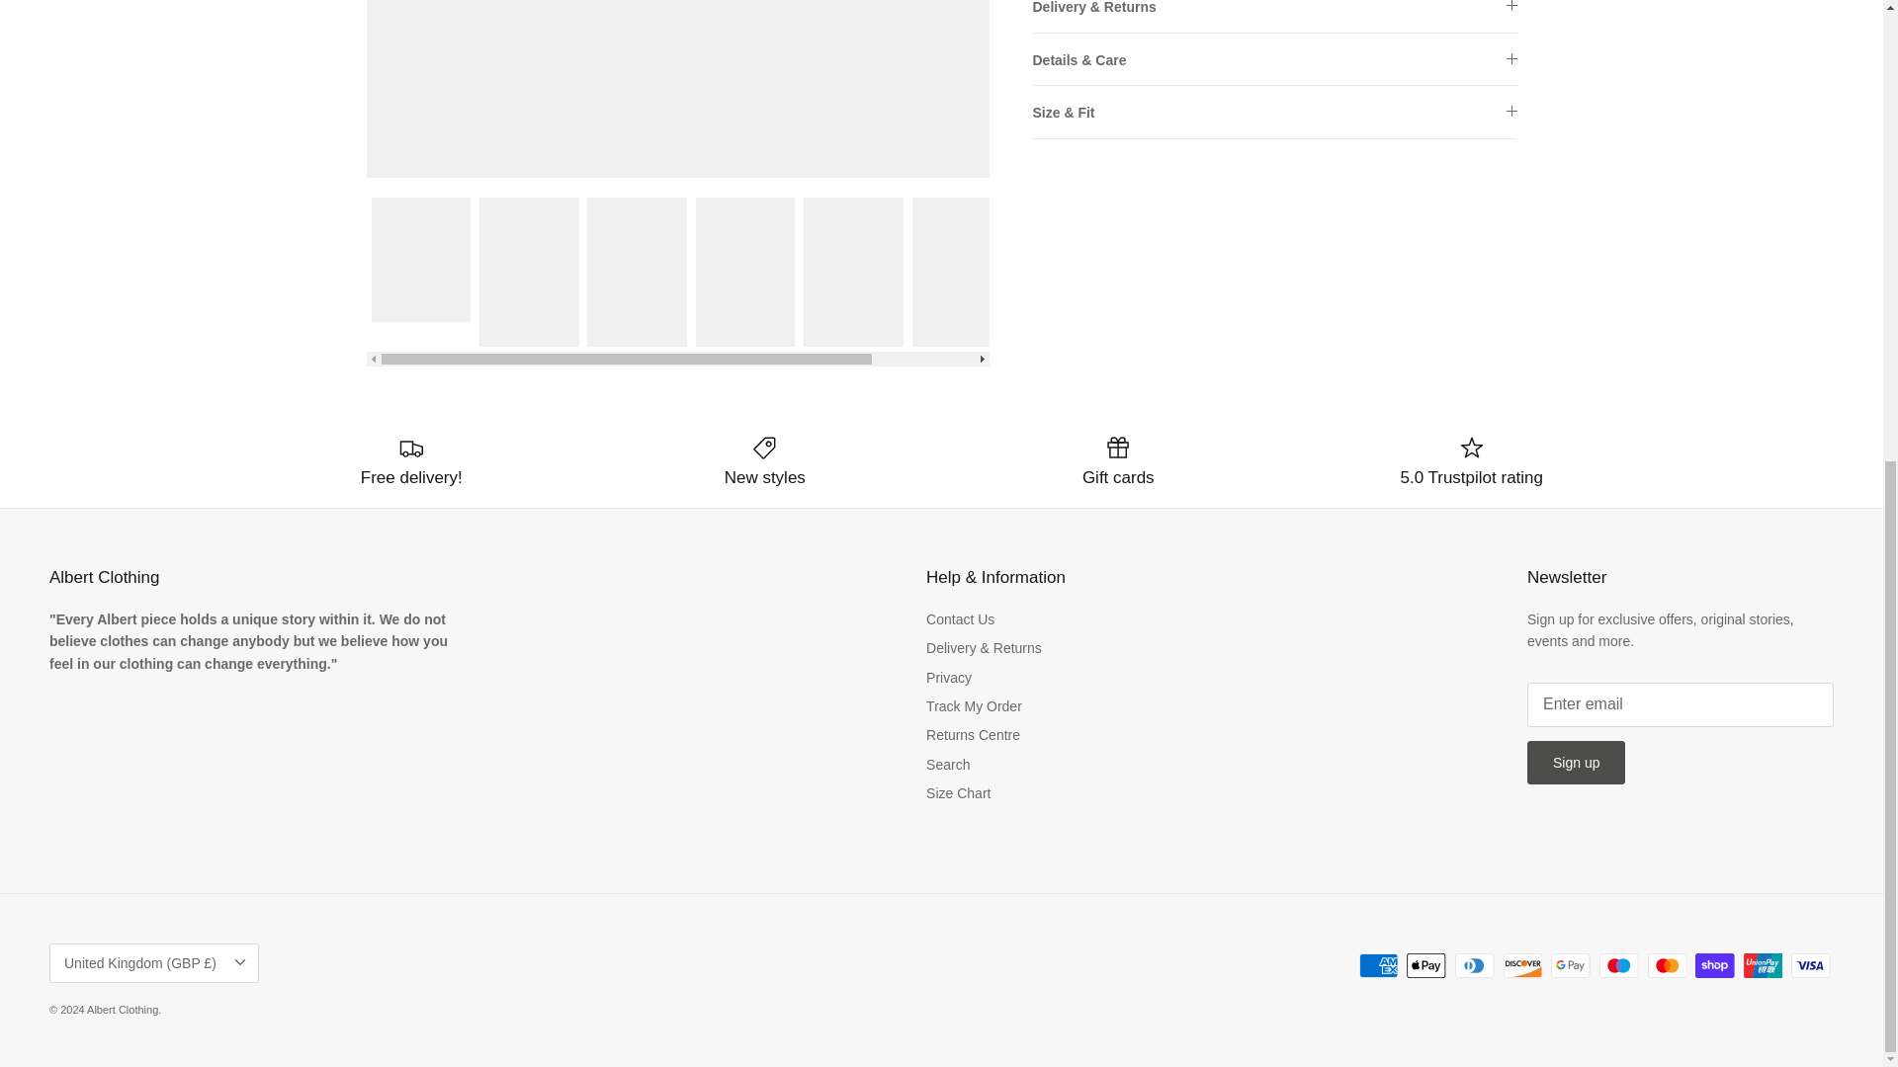 Image resolution: width=1898 pixels, height=1067 pixels. I want to click on Maestro, so click(1618, 966).